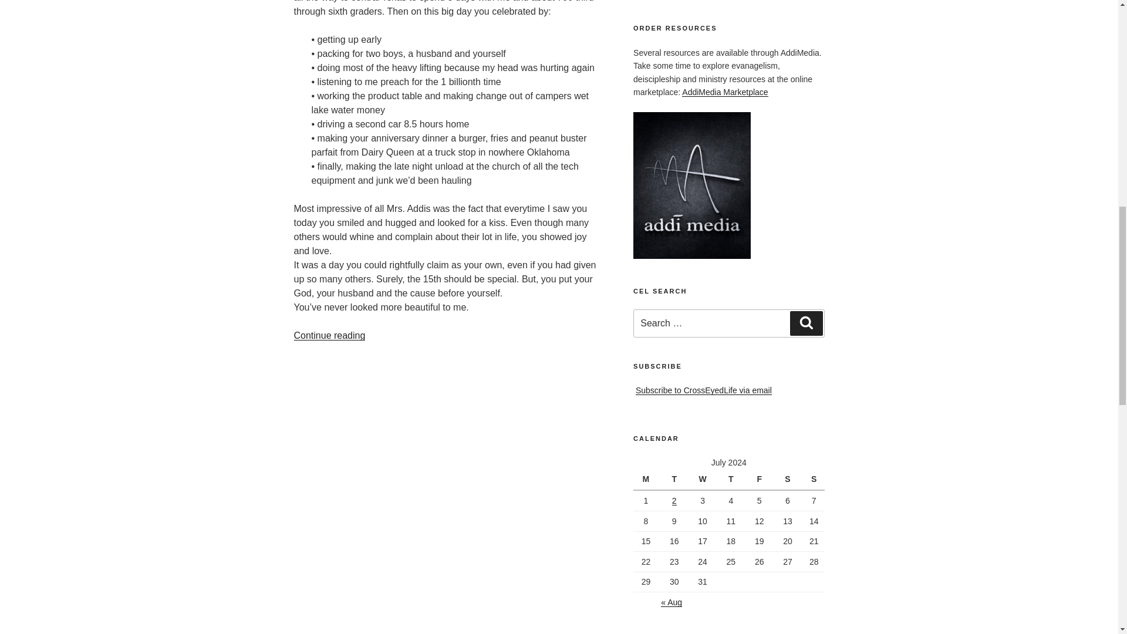  What do you see at coordinates (733, 480) in the screenshot?
I see `Thursday` at bounding box center [733, 480].